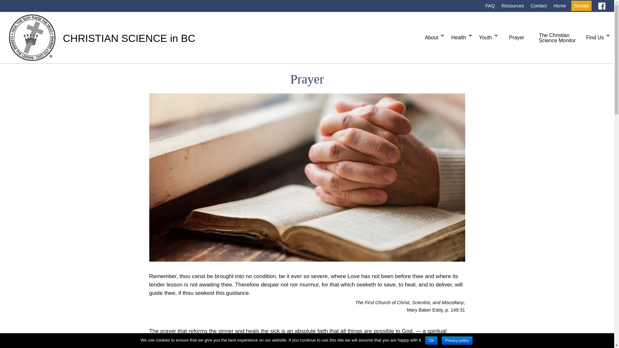 This screenshot has height=348, width=619. I want to click on About, so click(433, 35).